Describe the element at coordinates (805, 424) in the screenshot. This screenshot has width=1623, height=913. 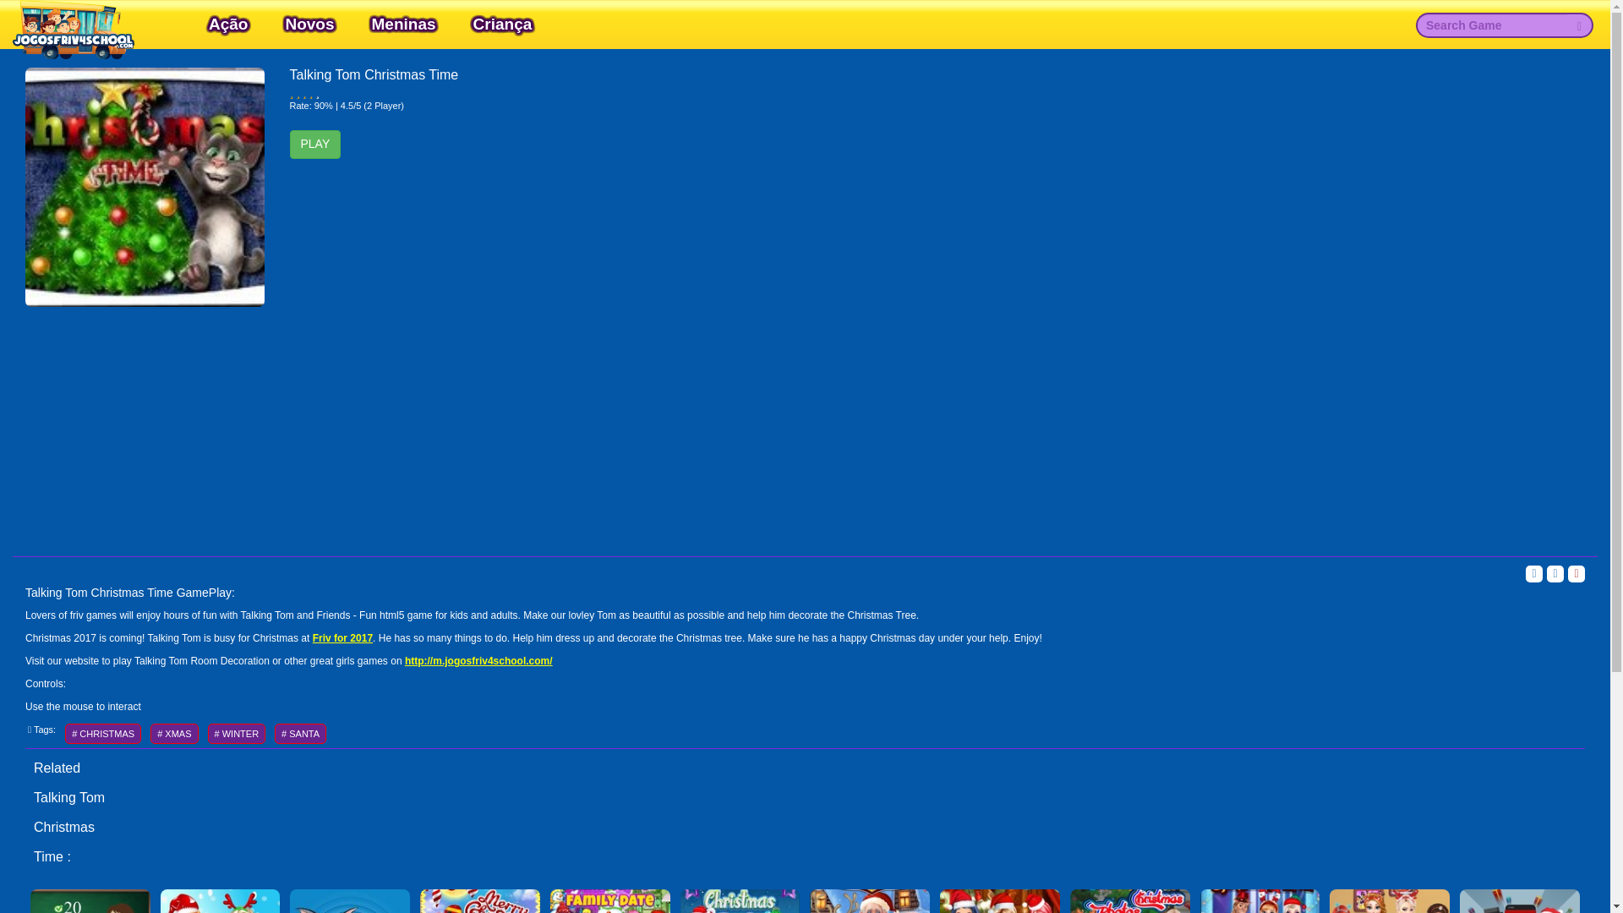
I see `Advertisement` at that location.